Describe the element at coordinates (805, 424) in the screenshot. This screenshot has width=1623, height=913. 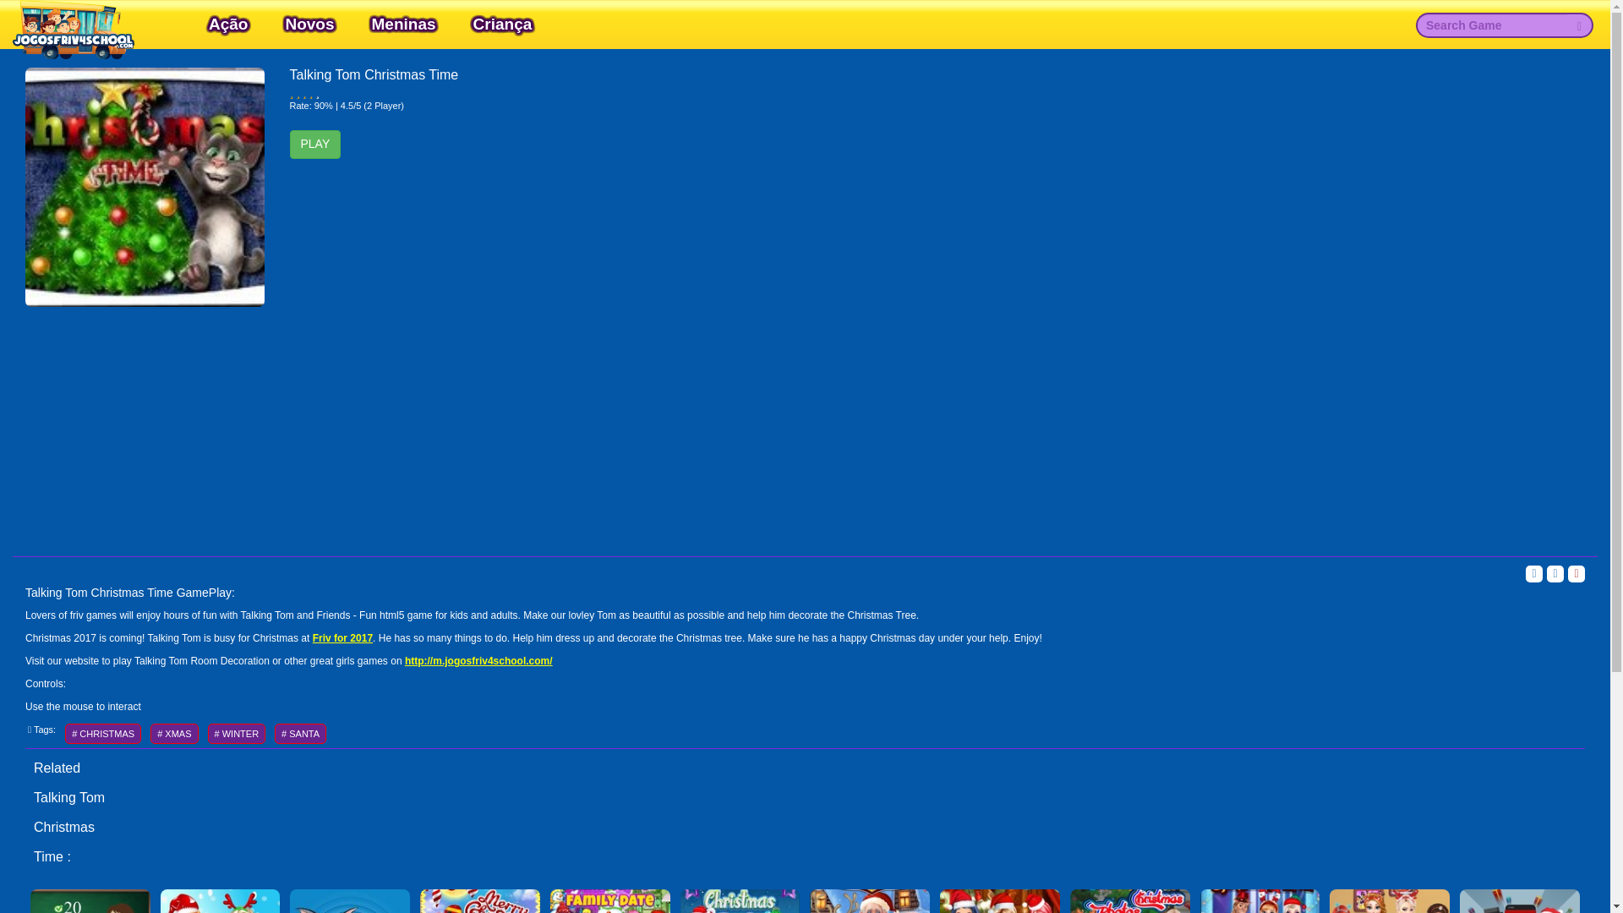
I see `Advertisement` at that location.